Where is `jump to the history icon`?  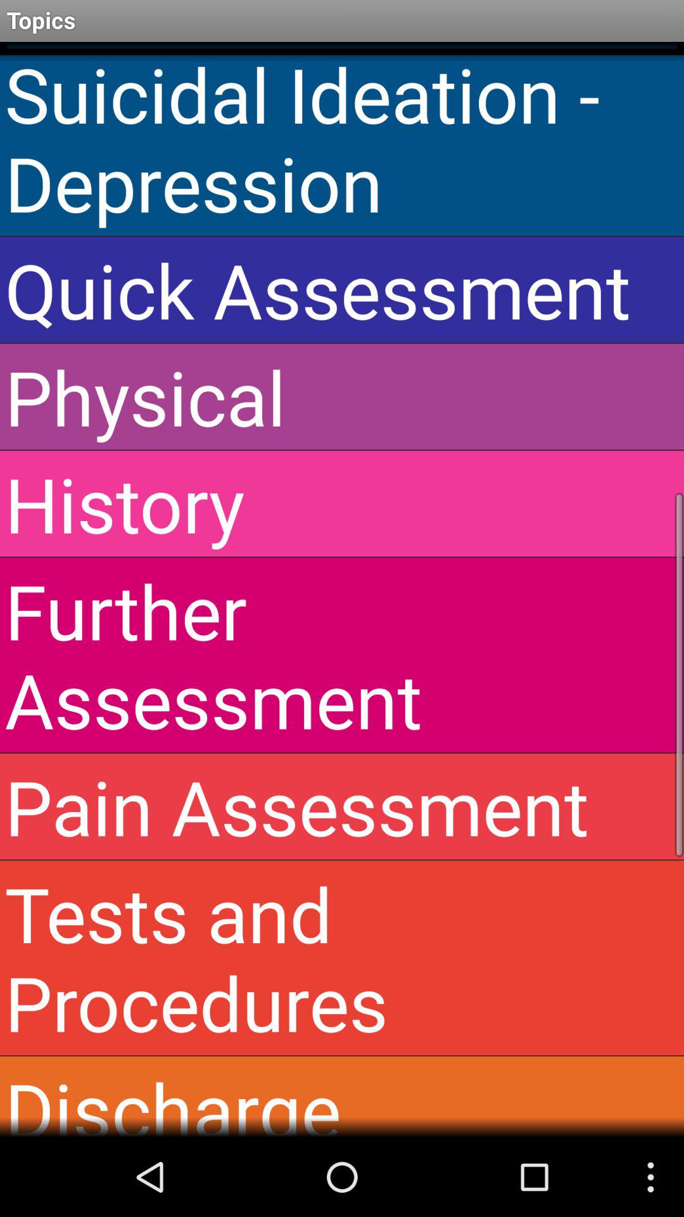 jump to the history icon is located at coordinates (342, 503).